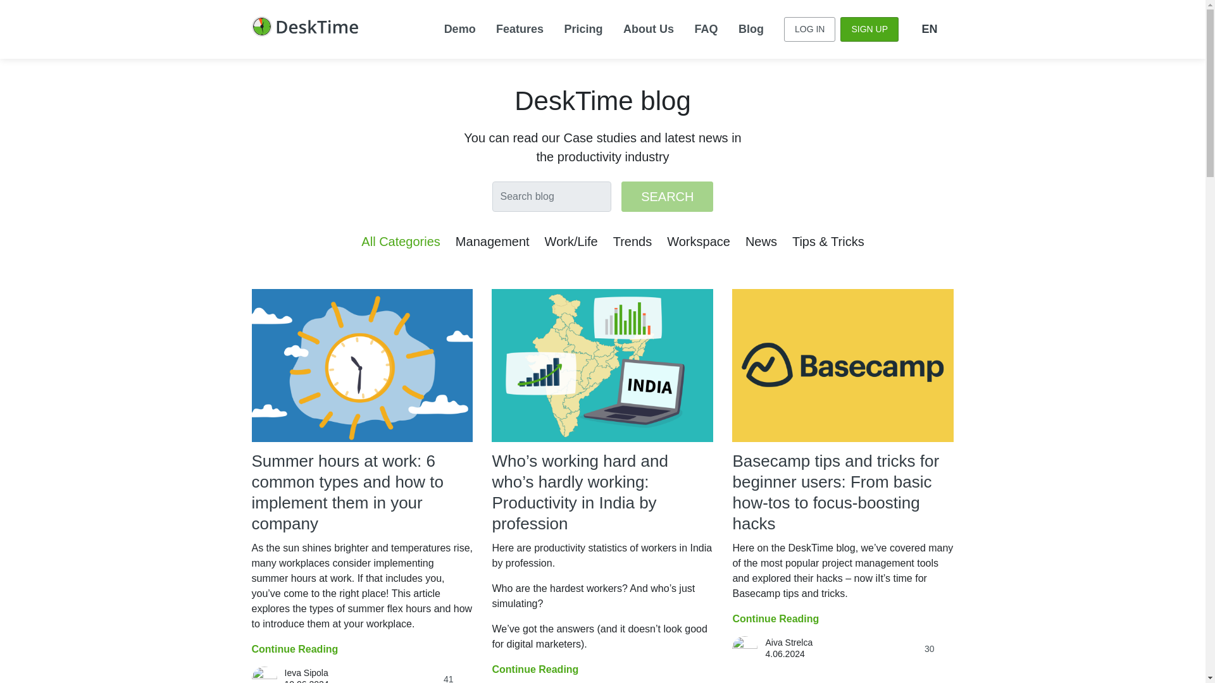 This screenshot has height=683, width=1215. Describe the element at coordinates (699, 242) in the screenshot. I see `Workspace` at that location.